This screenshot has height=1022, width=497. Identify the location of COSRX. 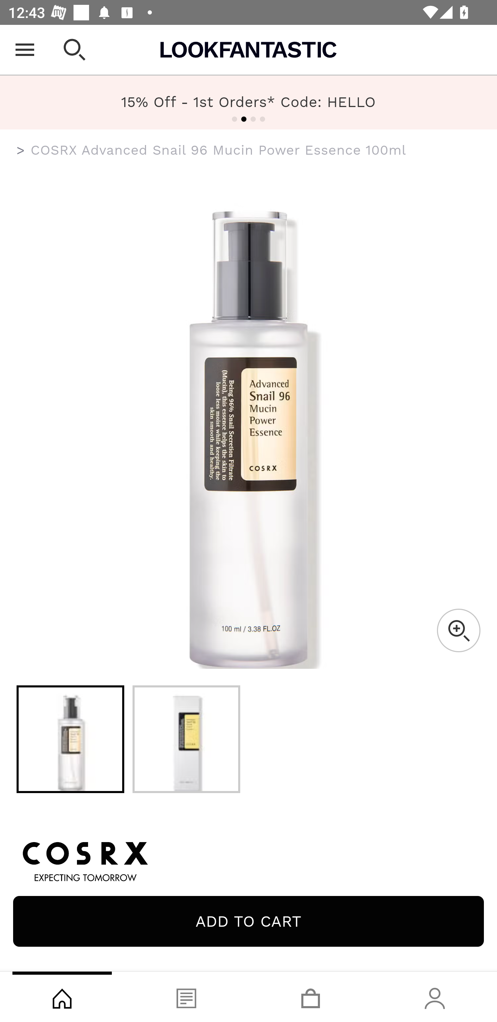
(248, 860).